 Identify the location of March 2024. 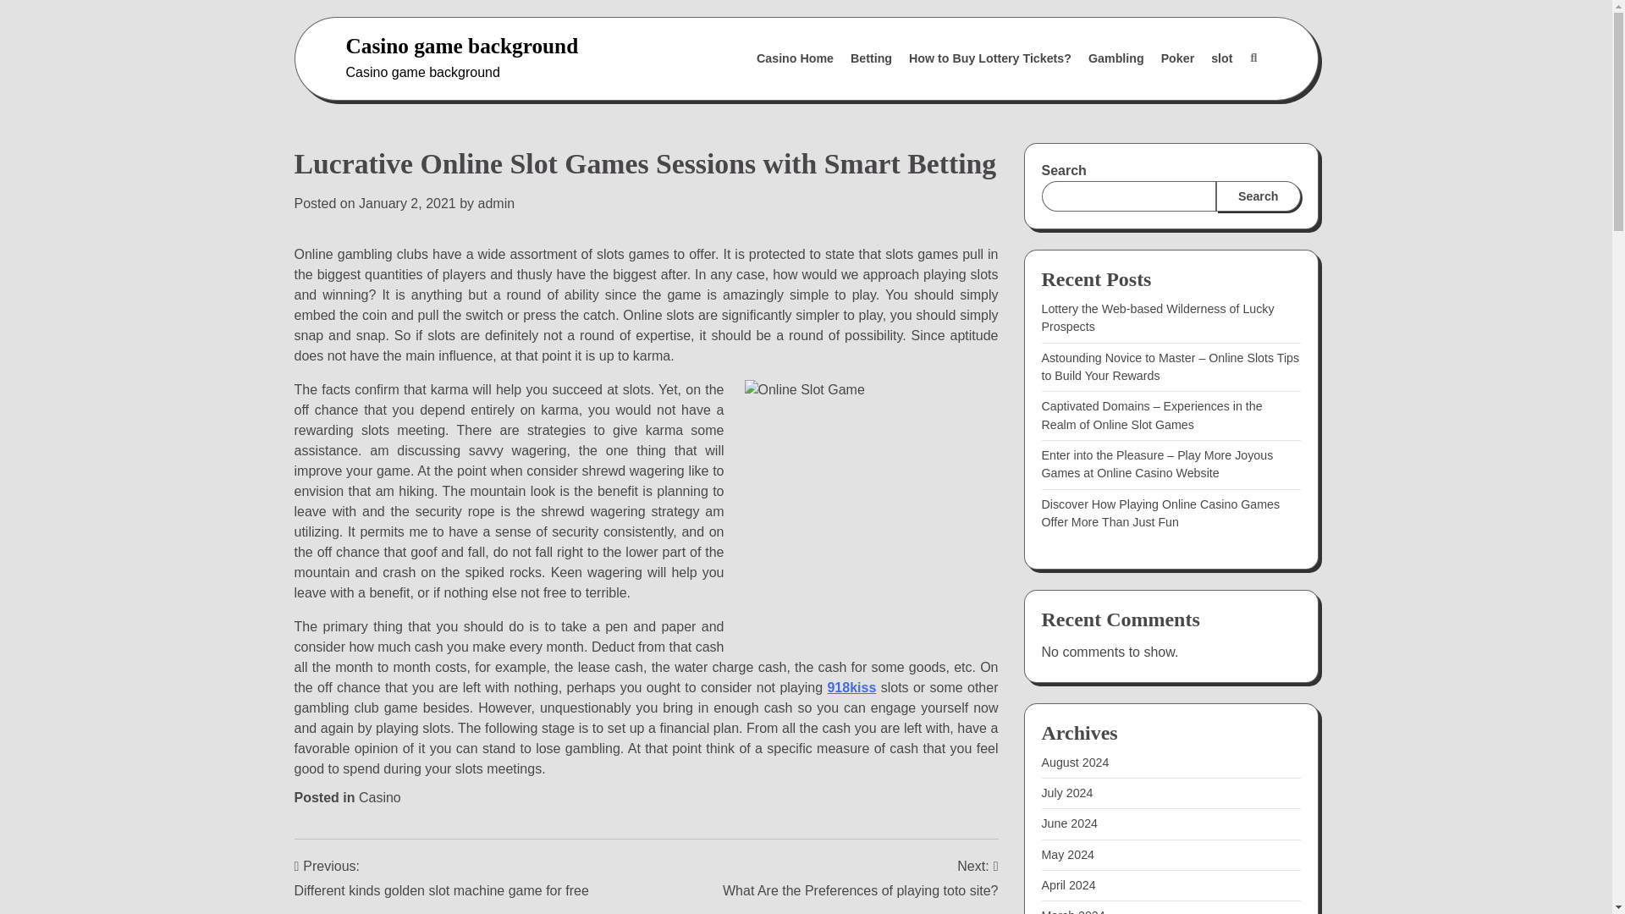
(1073, 911).